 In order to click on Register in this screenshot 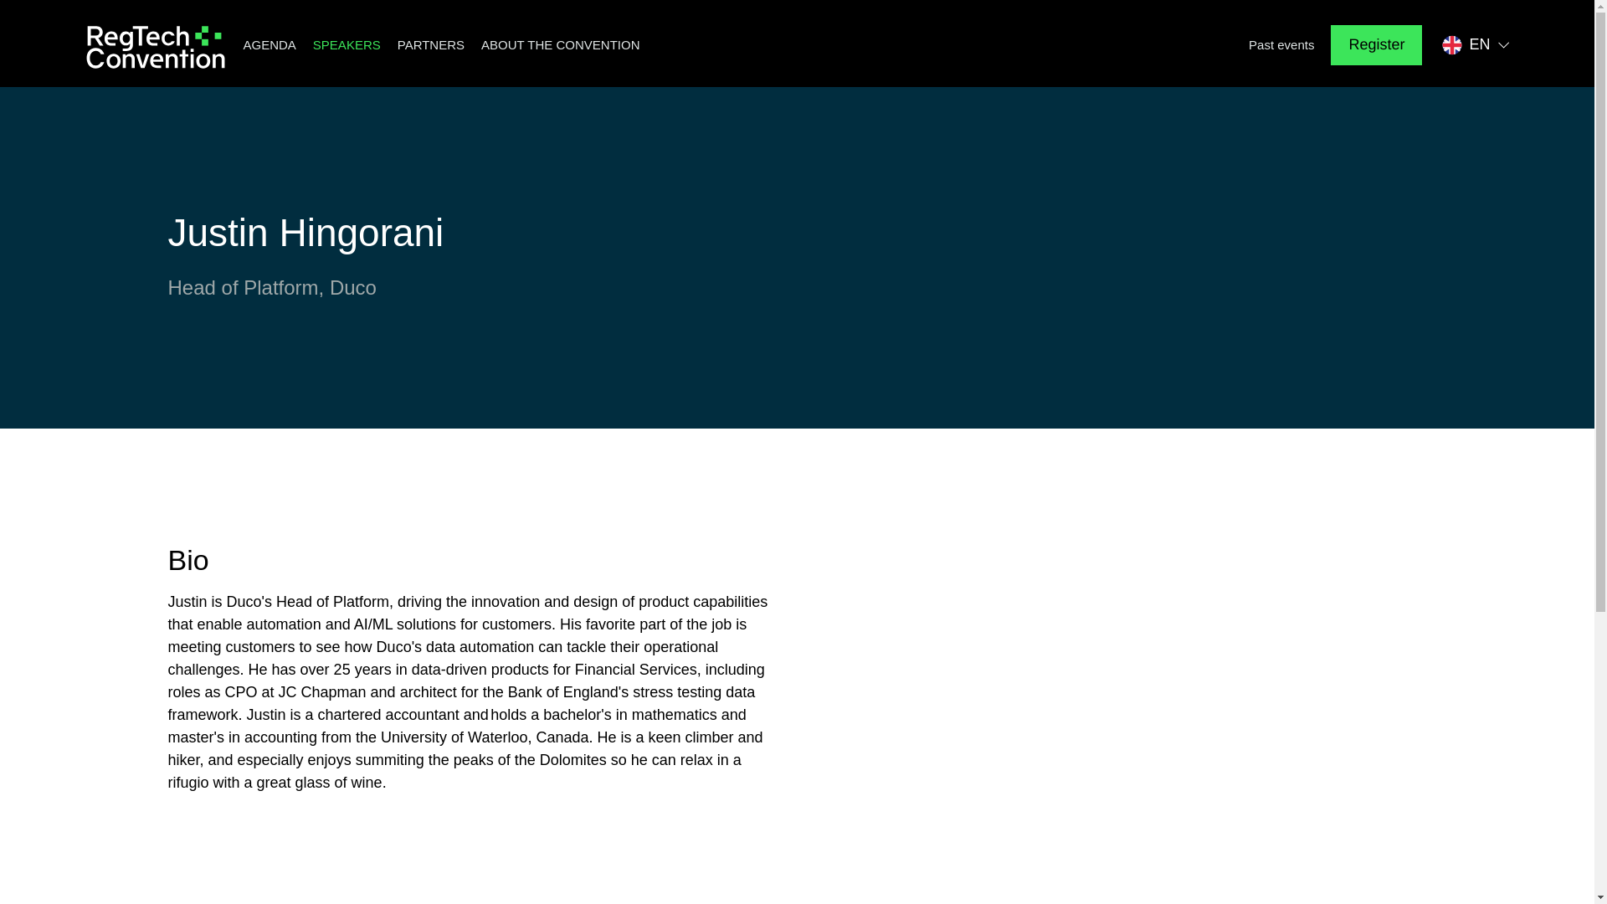, I will do `click(1376, 45)`.